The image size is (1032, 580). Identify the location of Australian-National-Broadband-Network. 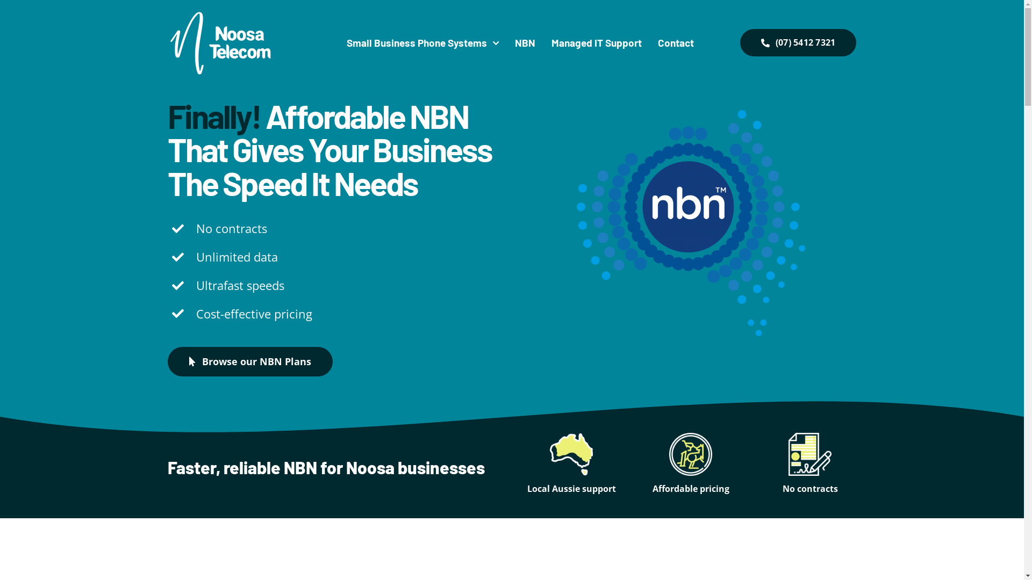
(691, 222).